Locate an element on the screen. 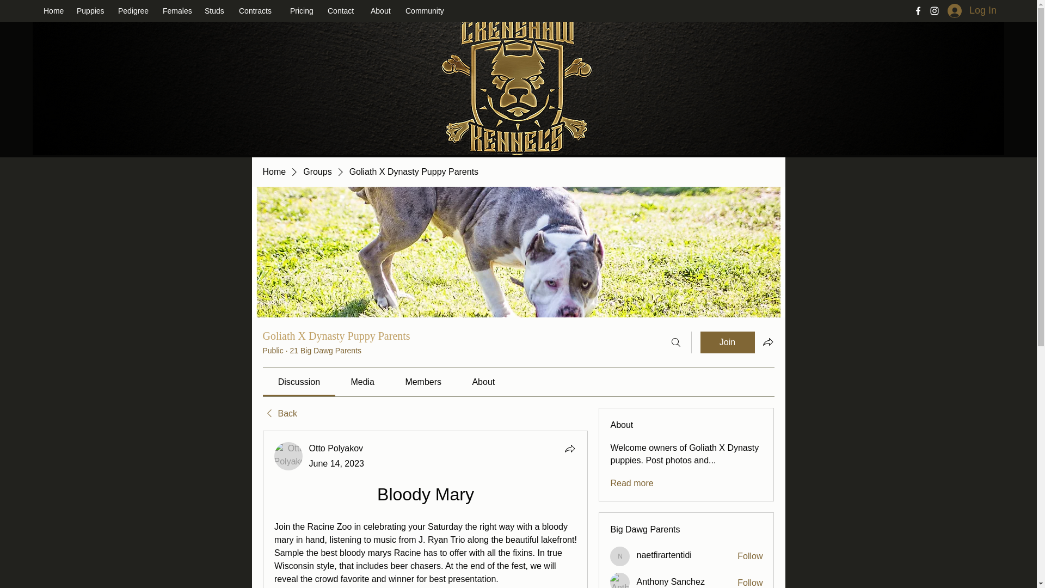 The width and height of the screenshot is (1045, 588). Log In is located at coordinates (961, 11).